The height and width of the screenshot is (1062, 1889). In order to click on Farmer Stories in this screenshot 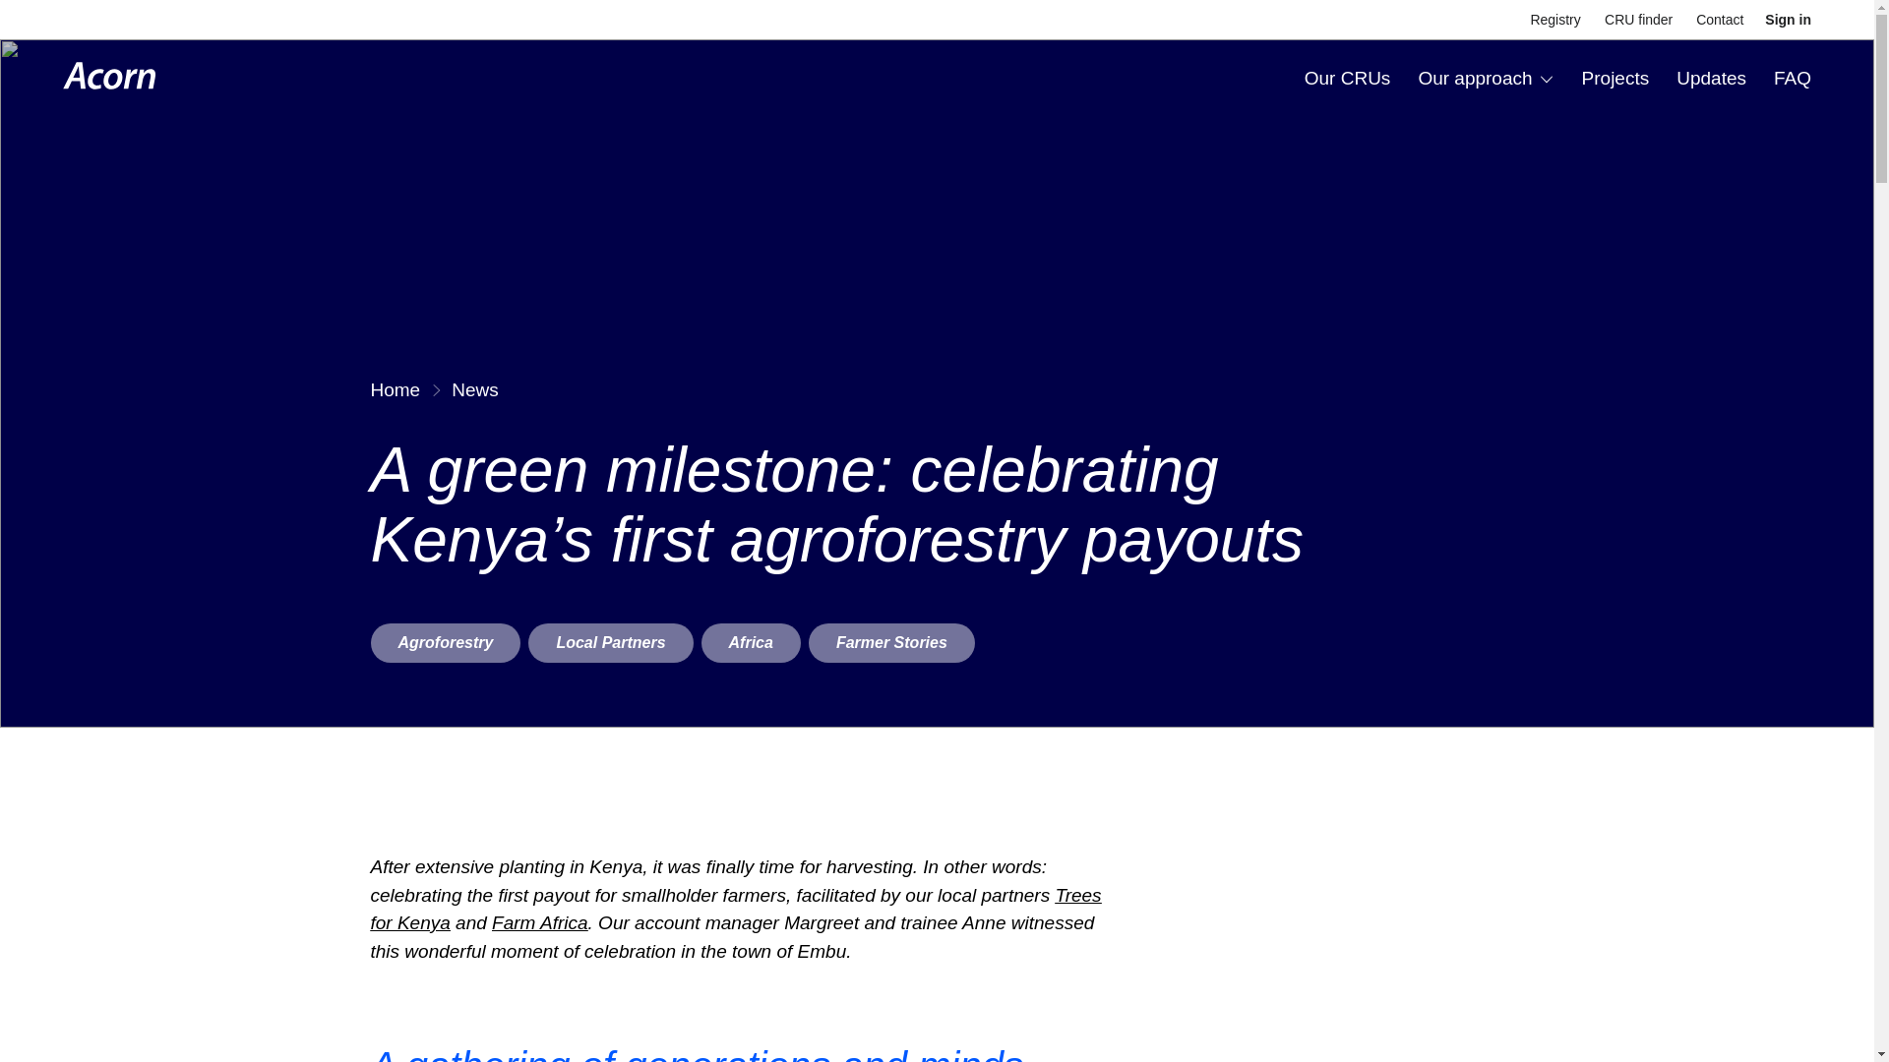, I will do `click(891, 642)`.